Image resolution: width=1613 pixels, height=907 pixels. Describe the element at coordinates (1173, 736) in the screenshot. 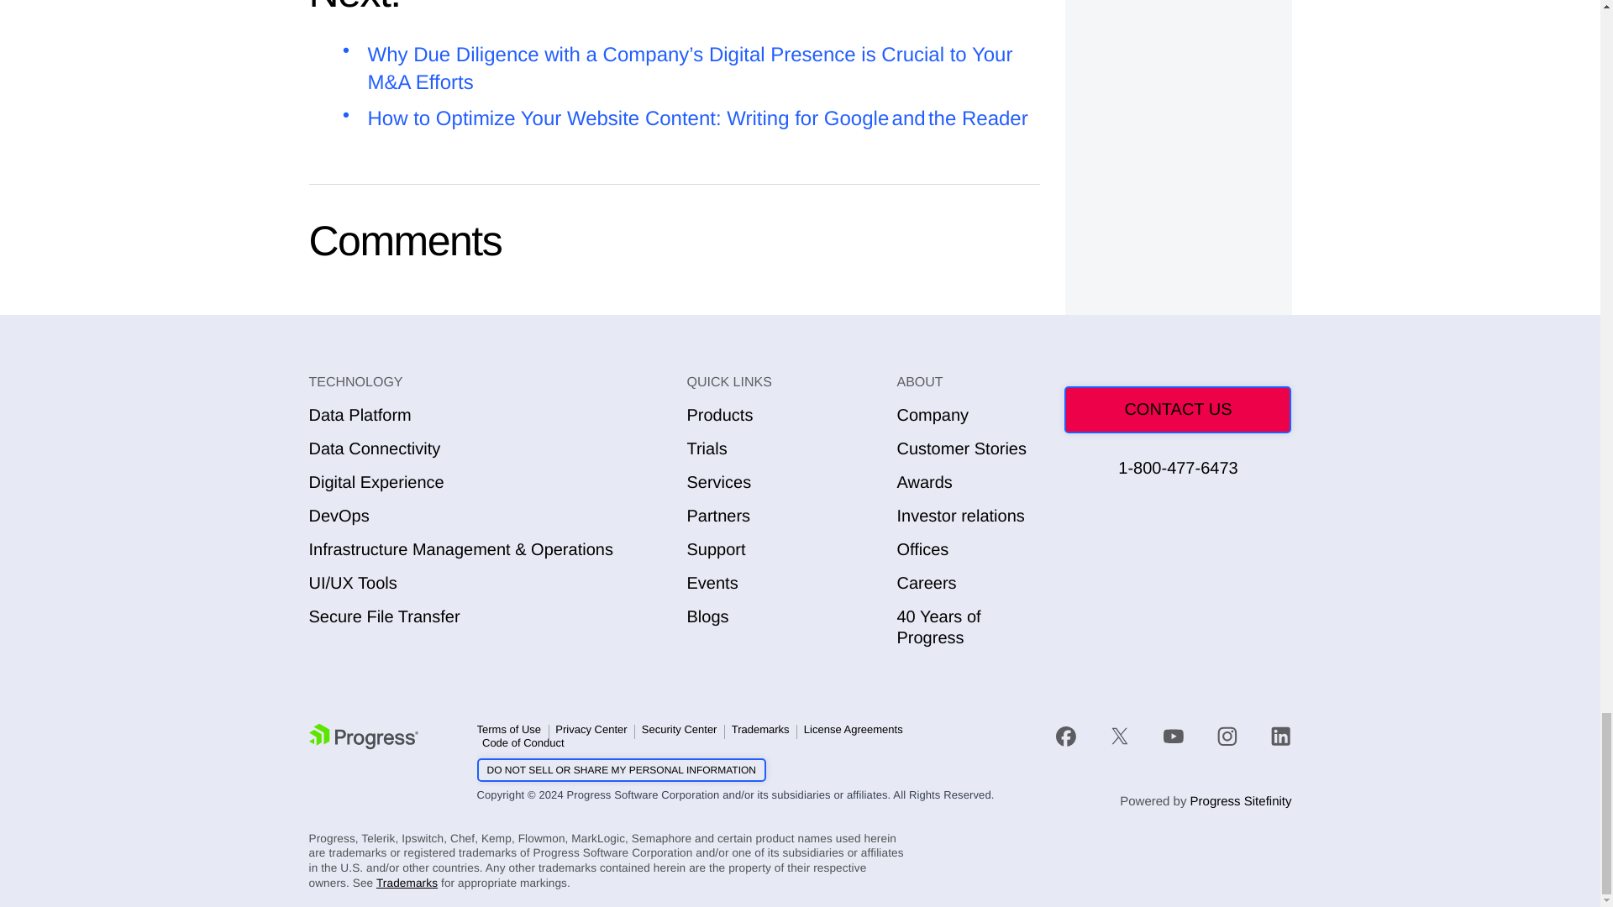

I see `YouTube` at that location.